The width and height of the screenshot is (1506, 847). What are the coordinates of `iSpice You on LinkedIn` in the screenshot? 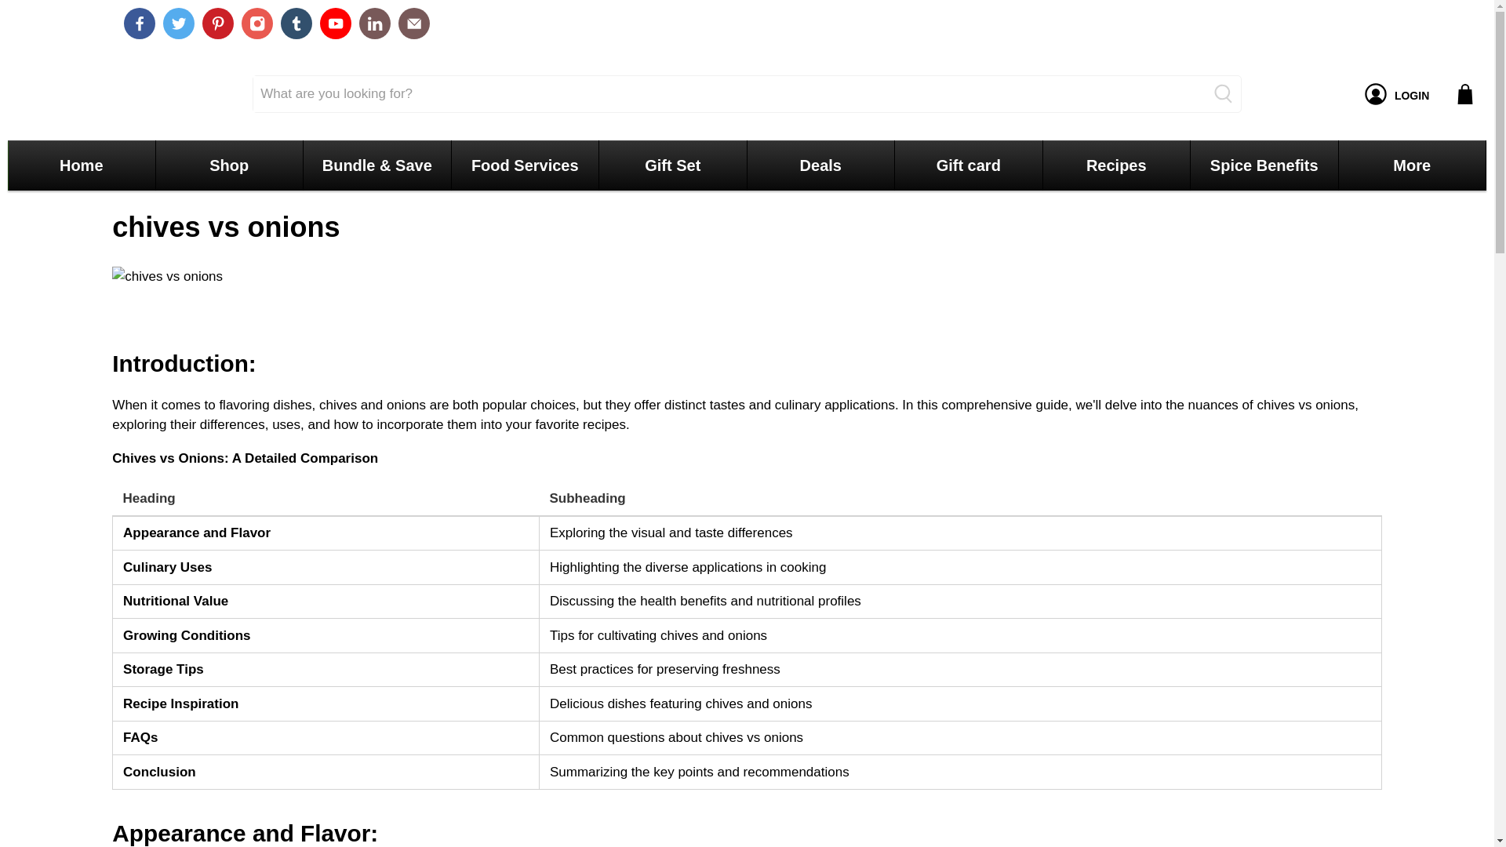 It's located at (375, 23).